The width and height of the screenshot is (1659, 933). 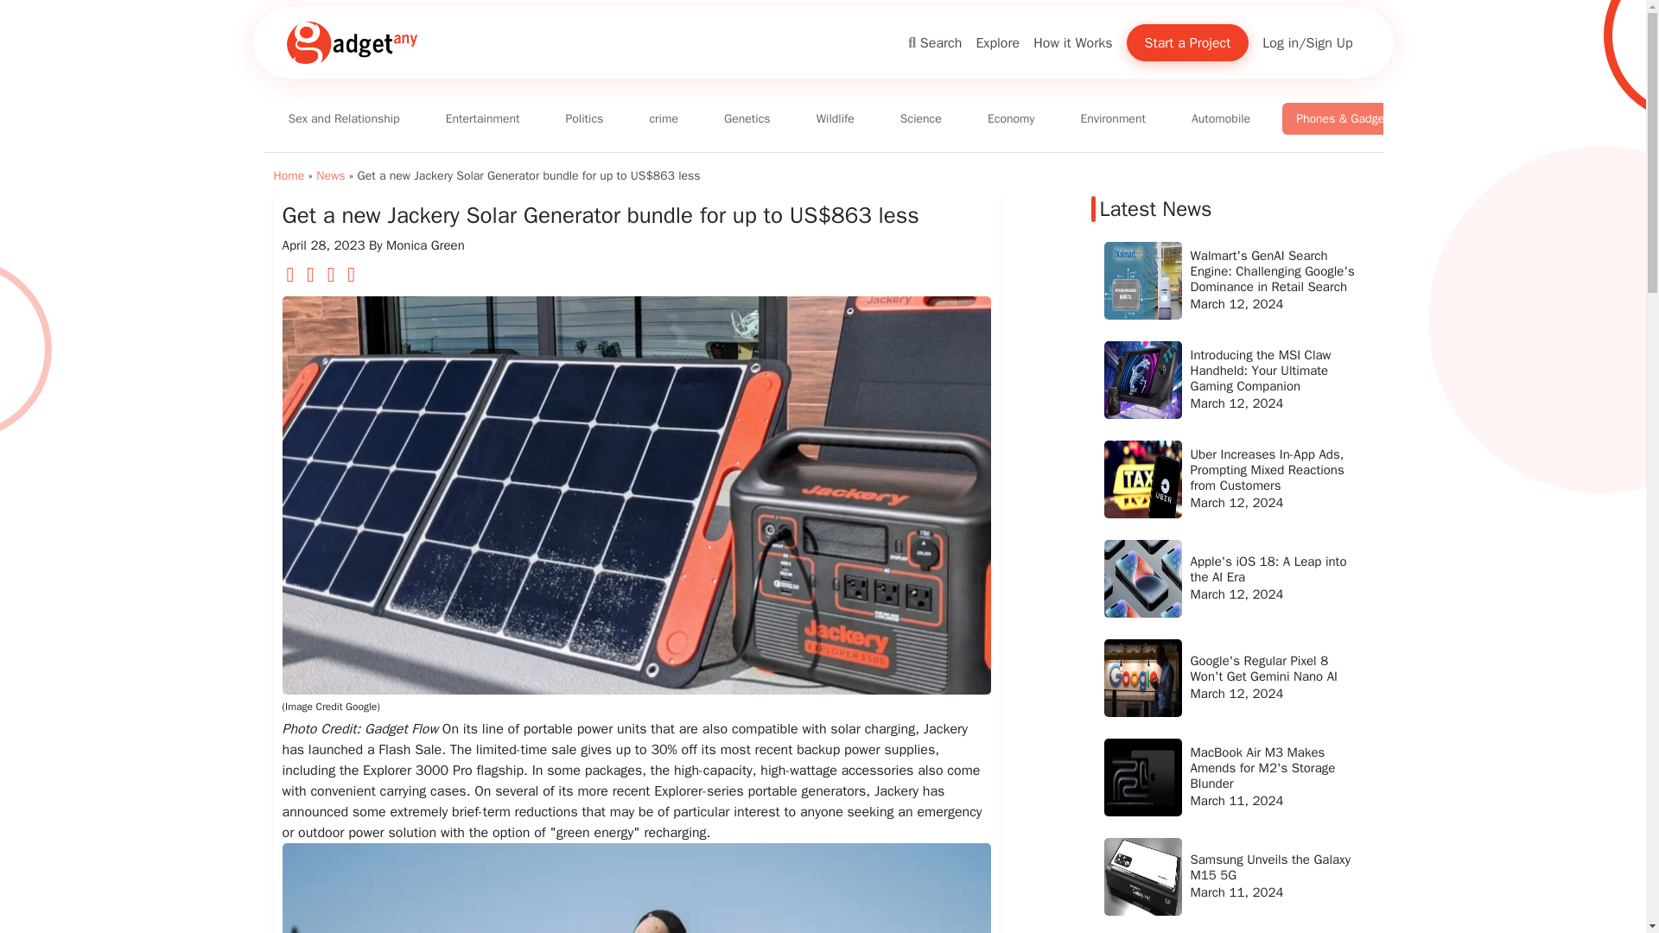 What do you see at coordinates (1112, 117) in the screenshot?
I see `Environment` at bounding box center [1112, 117].